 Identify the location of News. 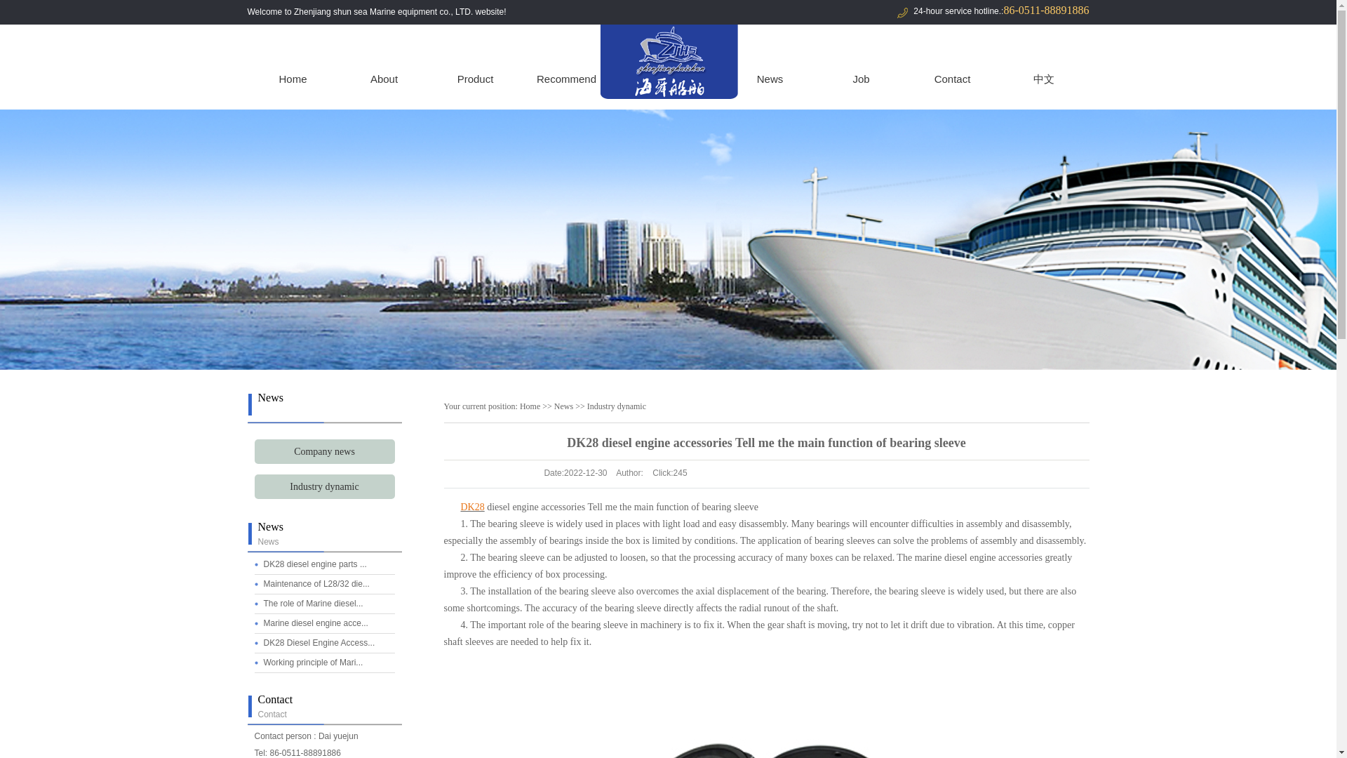
(769, 79).